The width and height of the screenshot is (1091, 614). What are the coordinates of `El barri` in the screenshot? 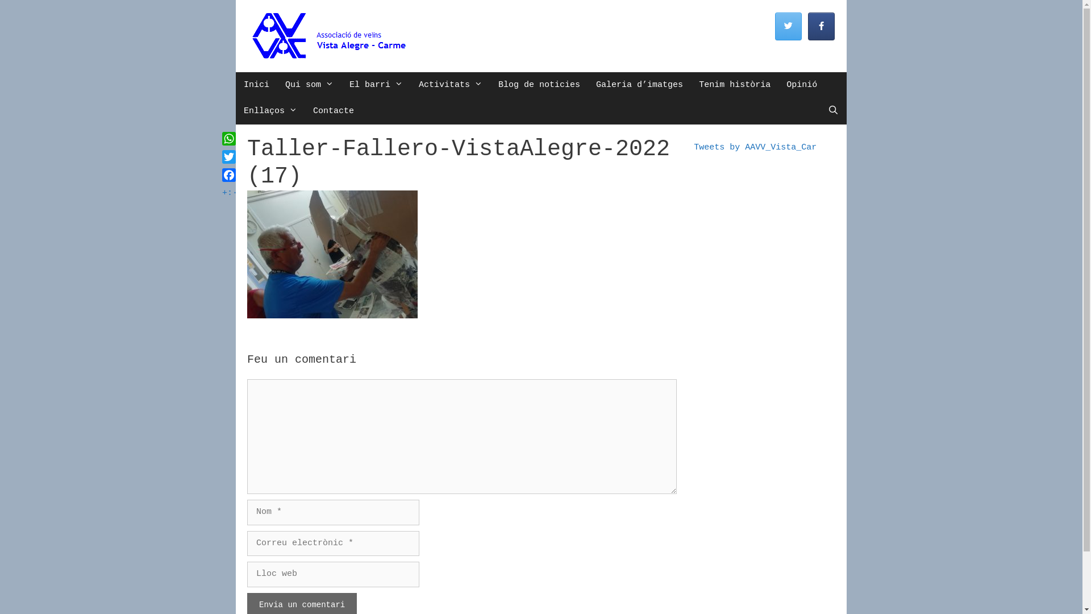 It's located at (376, 85).